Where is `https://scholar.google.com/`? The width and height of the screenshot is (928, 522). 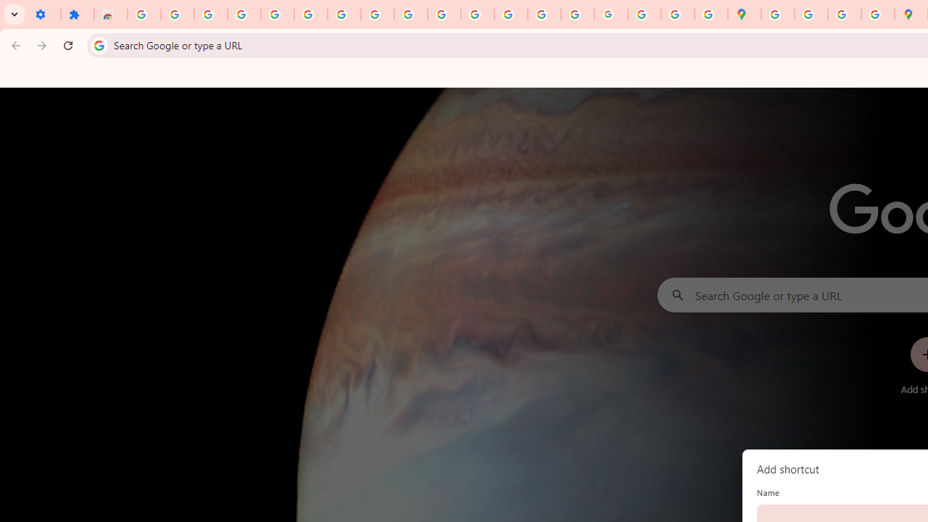 https://scholar.google.com/ is located at coordinates (478, 14).